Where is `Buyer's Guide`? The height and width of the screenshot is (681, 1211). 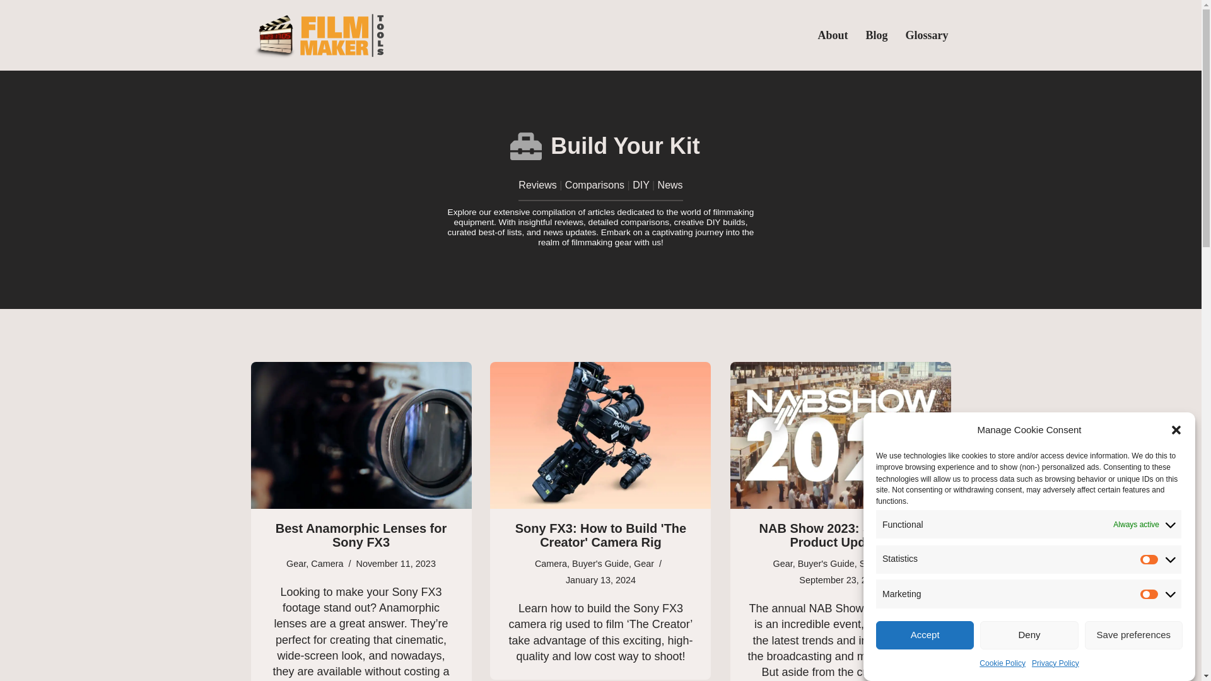
Buyer's Guide is located at coordinates (826, 563).